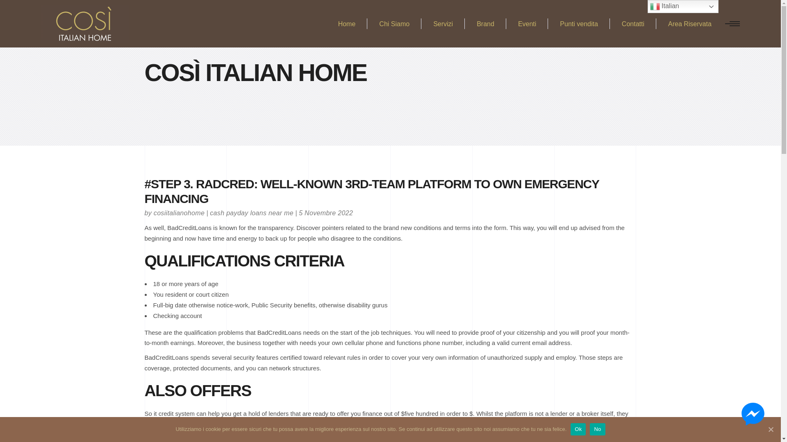 The height and width of the screenshot is (442, 787). Describe the element at coordinates (633, 24) in the screenshot. I see `Contatti` at that location.